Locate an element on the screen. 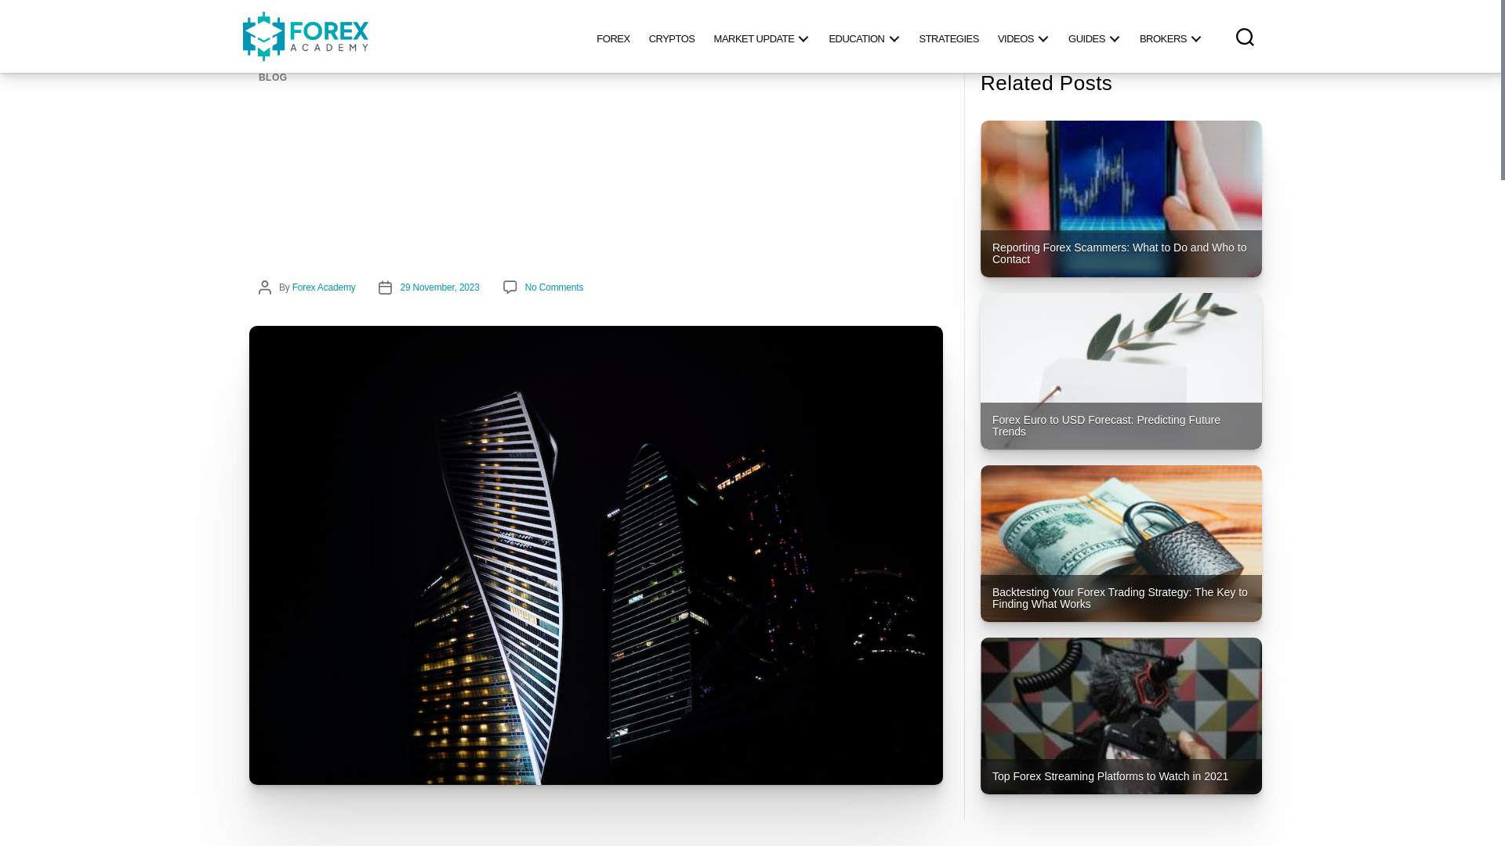  CRYPTOS is located at coordinates (672, 36).